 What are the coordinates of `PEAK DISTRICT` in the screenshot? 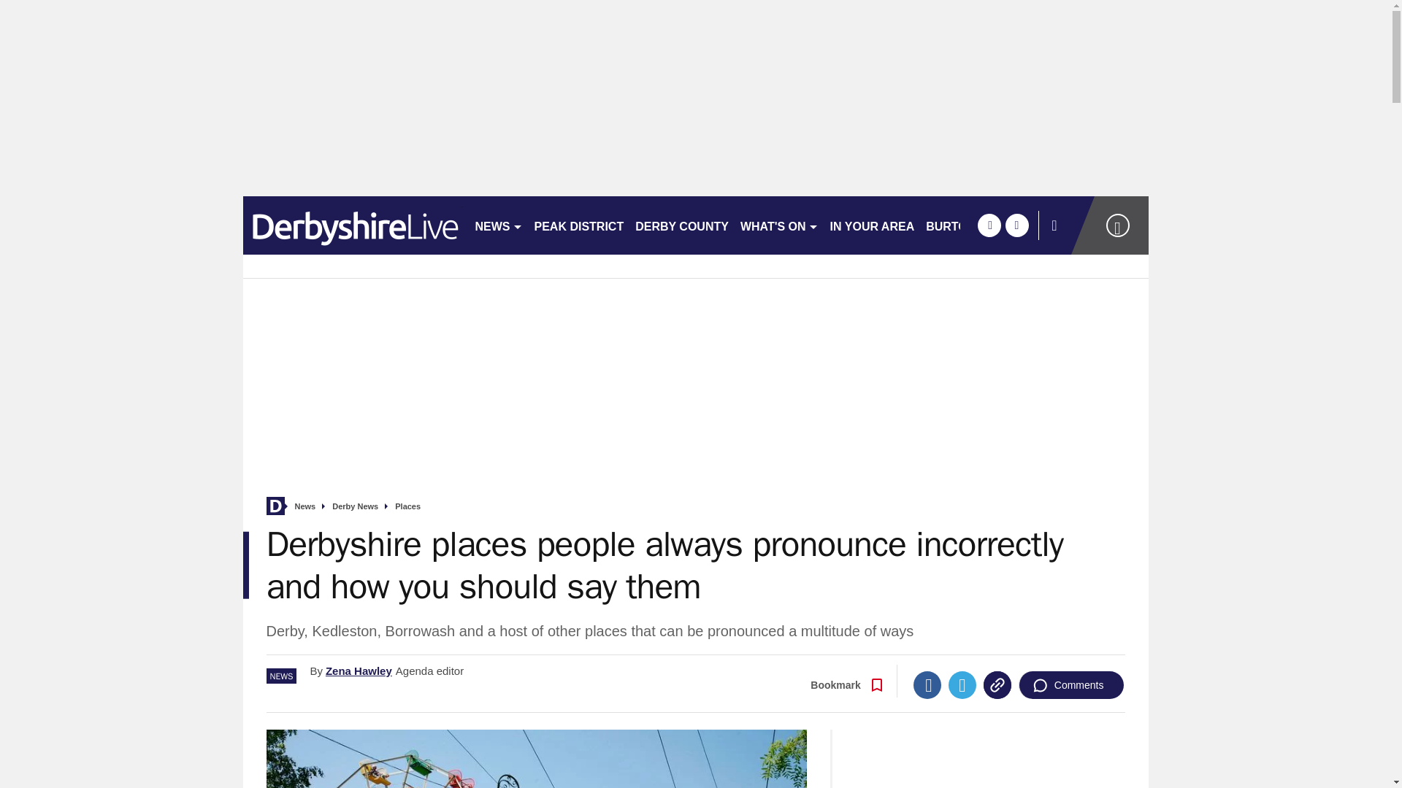 It's located at (578, 225).